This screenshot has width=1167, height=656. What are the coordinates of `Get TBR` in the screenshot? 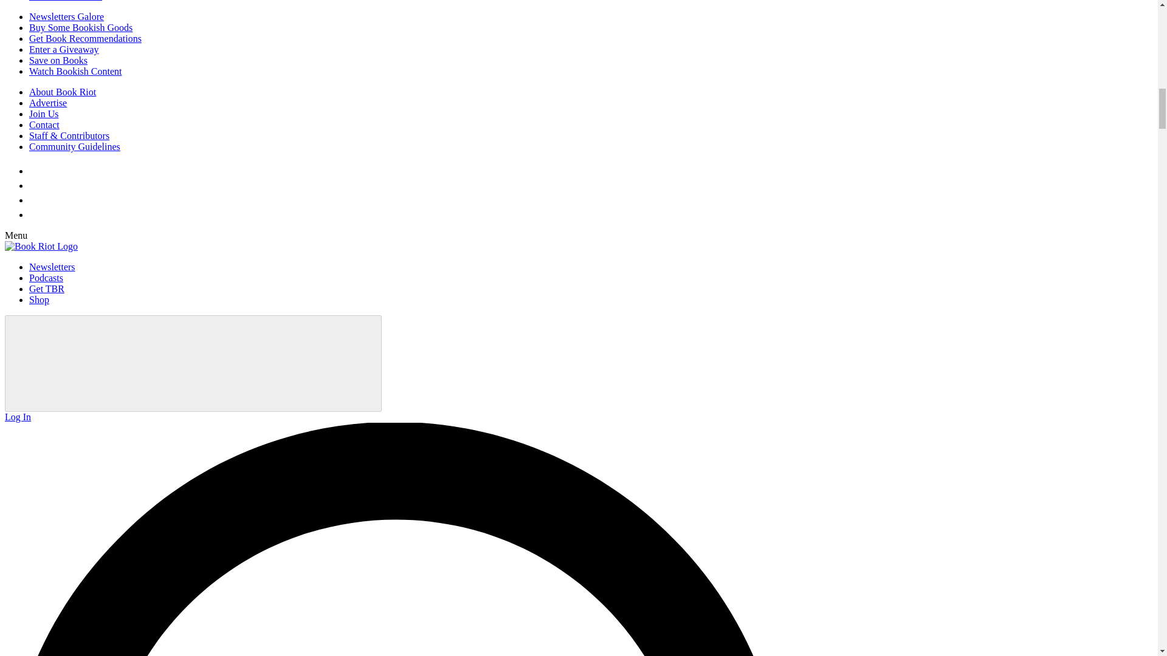 It's located at (46, 288).